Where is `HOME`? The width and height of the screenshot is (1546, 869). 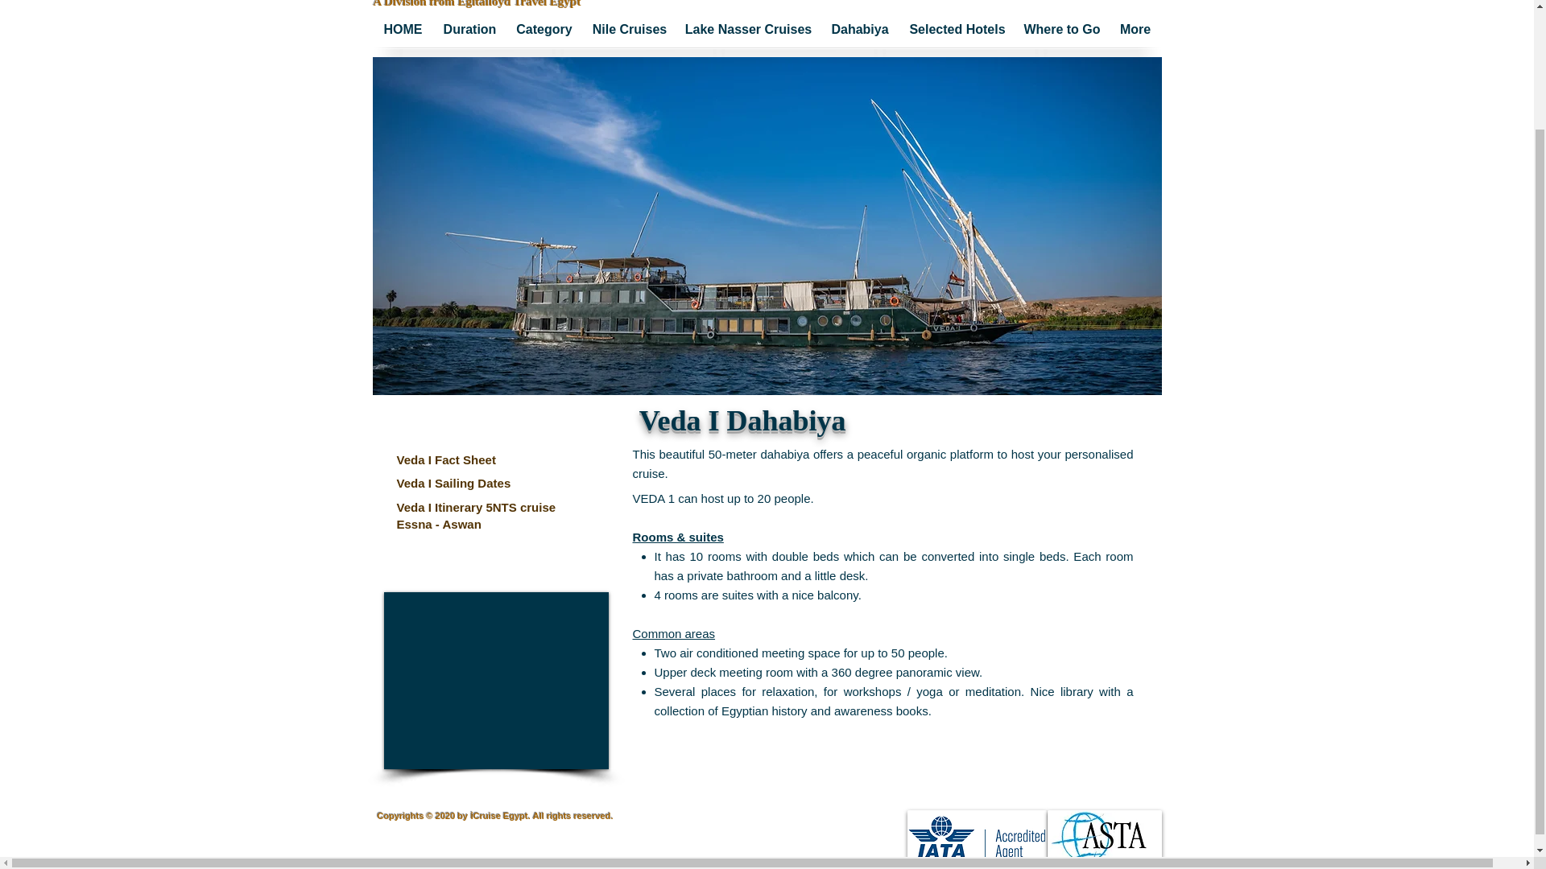
HOME is located at coordinates (403, 29).